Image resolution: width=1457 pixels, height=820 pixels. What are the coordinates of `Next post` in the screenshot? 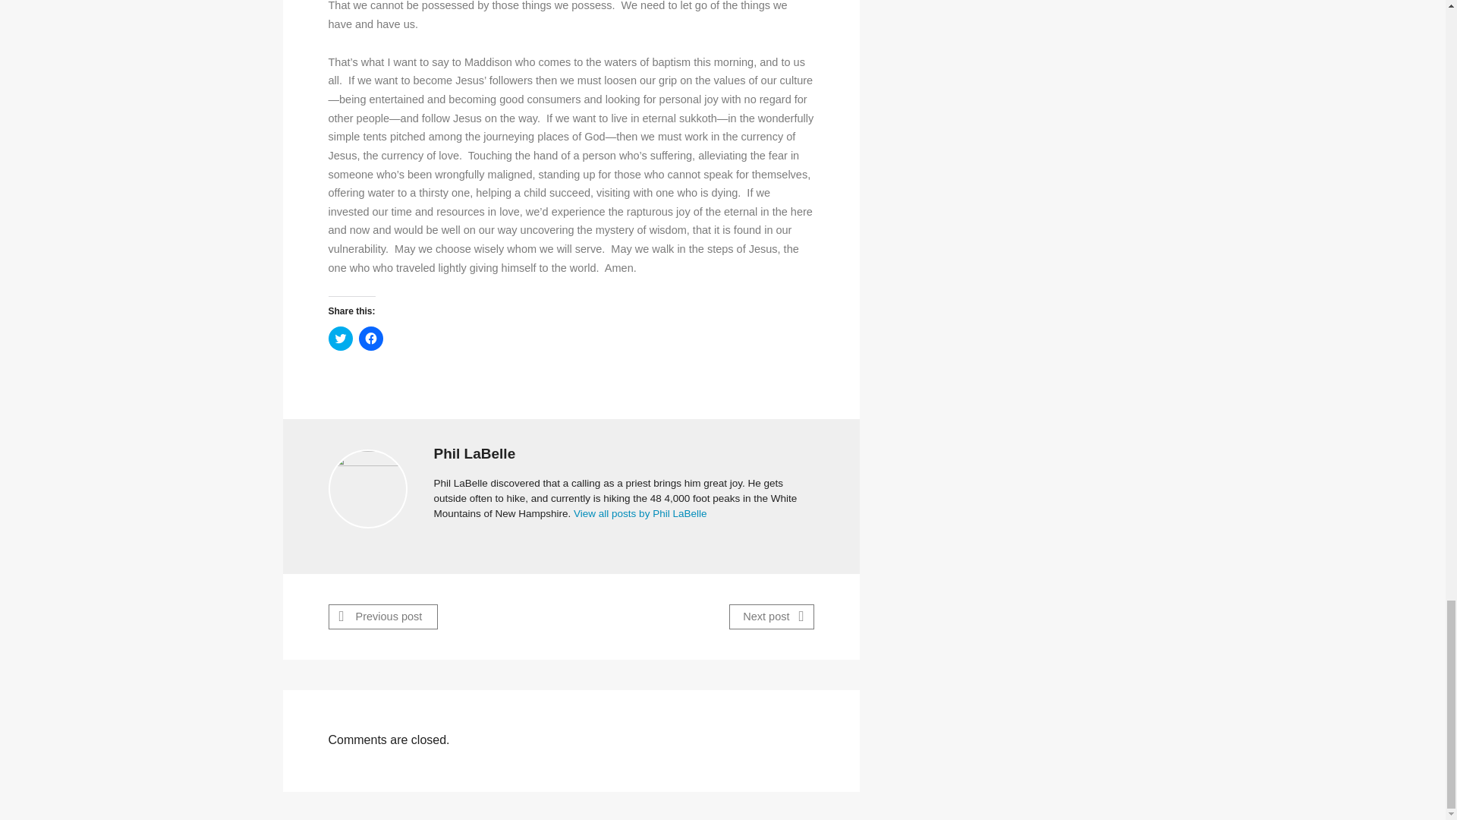 It's located at (771, 617).